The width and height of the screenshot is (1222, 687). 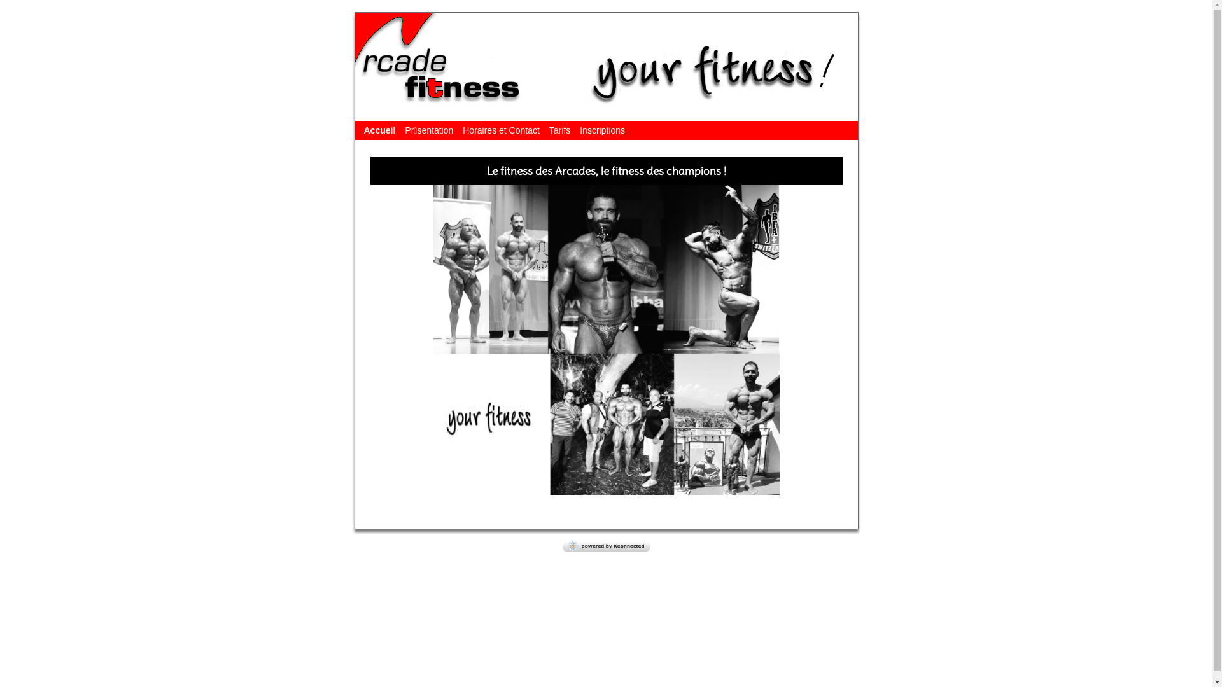 What do you see at coordinates (502, 130) in the screenshot?
I see `Horaires et Contact` at bounding box center [502, 130].